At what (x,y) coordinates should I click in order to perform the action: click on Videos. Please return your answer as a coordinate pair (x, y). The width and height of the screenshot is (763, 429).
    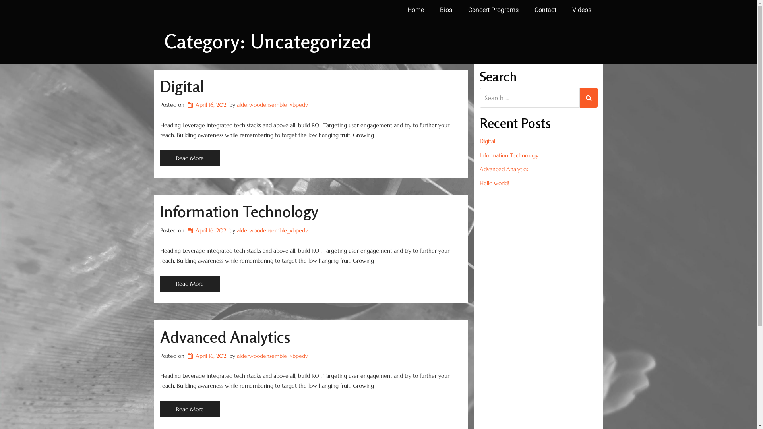
    Looking at the image, I should click on (582, 10).